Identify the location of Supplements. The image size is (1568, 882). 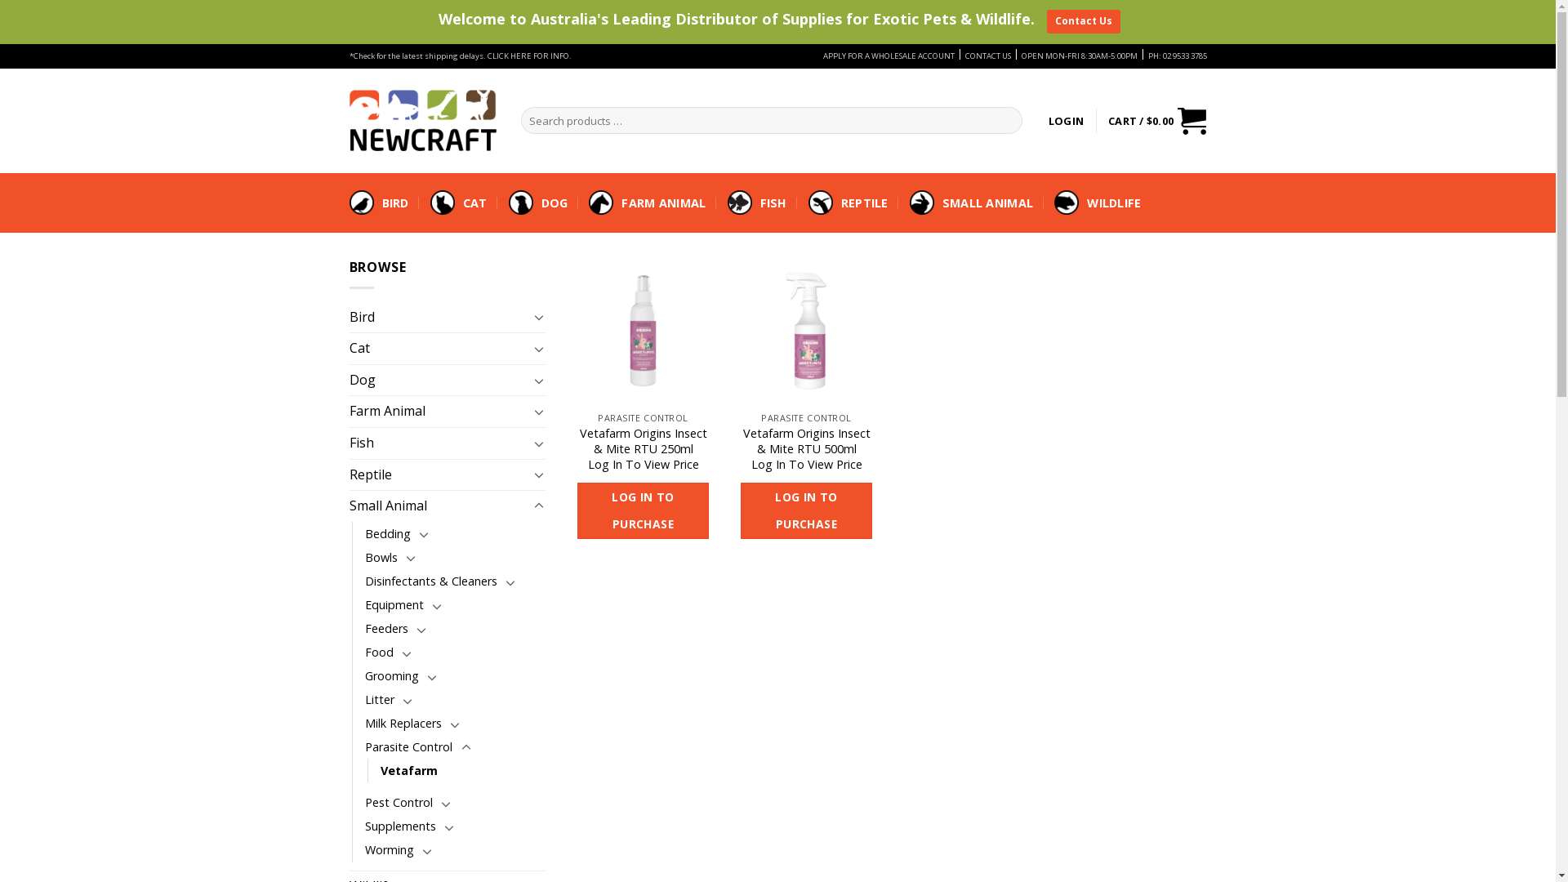
(400, 826).